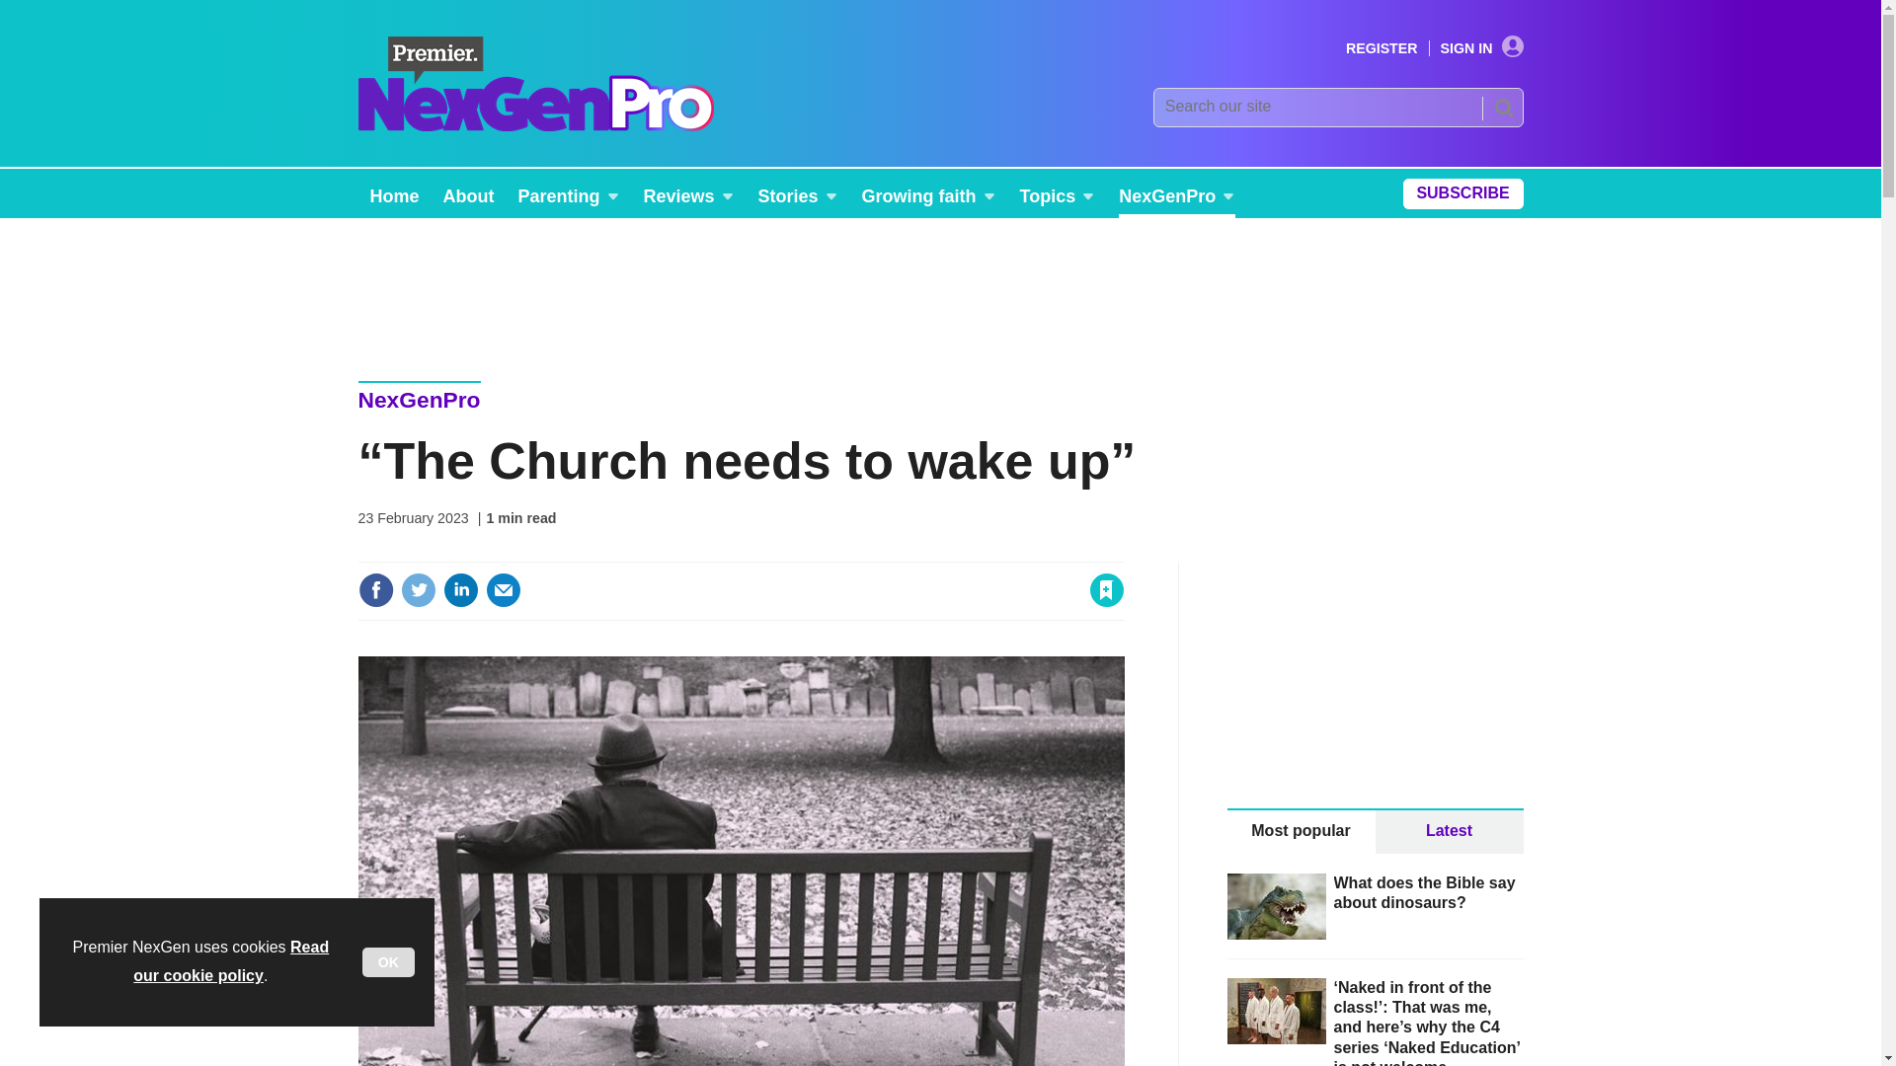  I want to click on Email this article, so click(504, 589).